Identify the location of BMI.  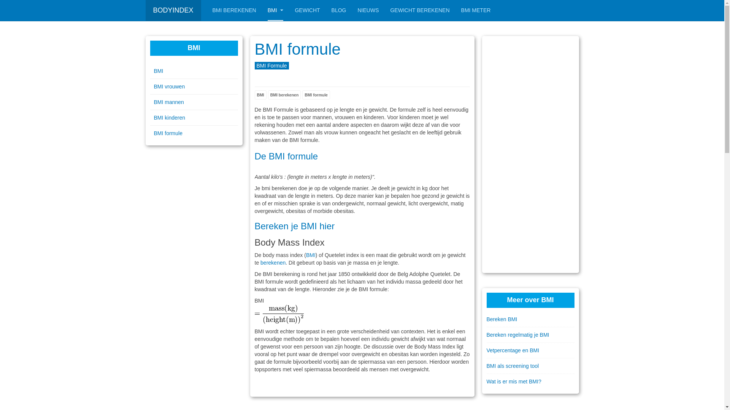
(311, 255).